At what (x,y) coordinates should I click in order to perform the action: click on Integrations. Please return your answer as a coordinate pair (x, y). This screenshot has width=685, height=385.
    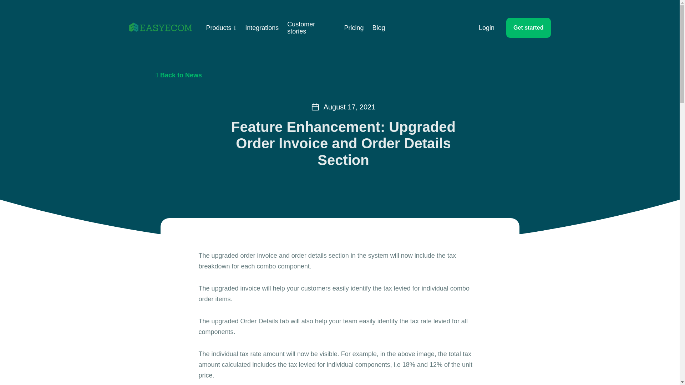
    Looking at the image, I should click on (262, 28).